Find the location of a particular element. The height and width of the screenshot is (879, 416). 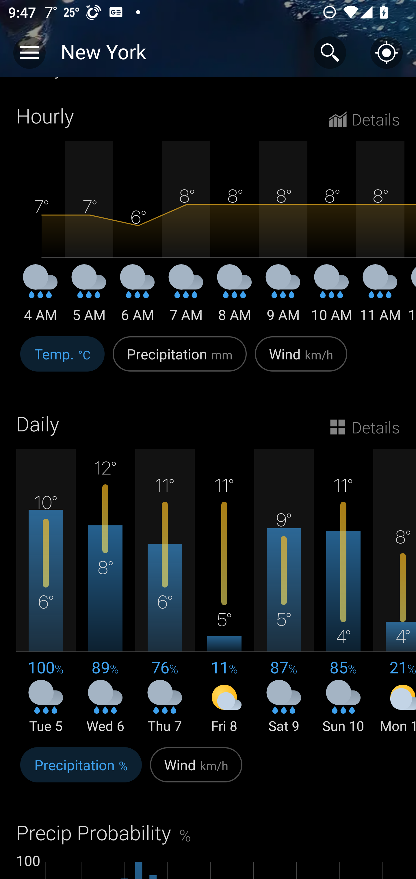

11° 5° 11 % Fri 8 is located at coordinates (224, 592).